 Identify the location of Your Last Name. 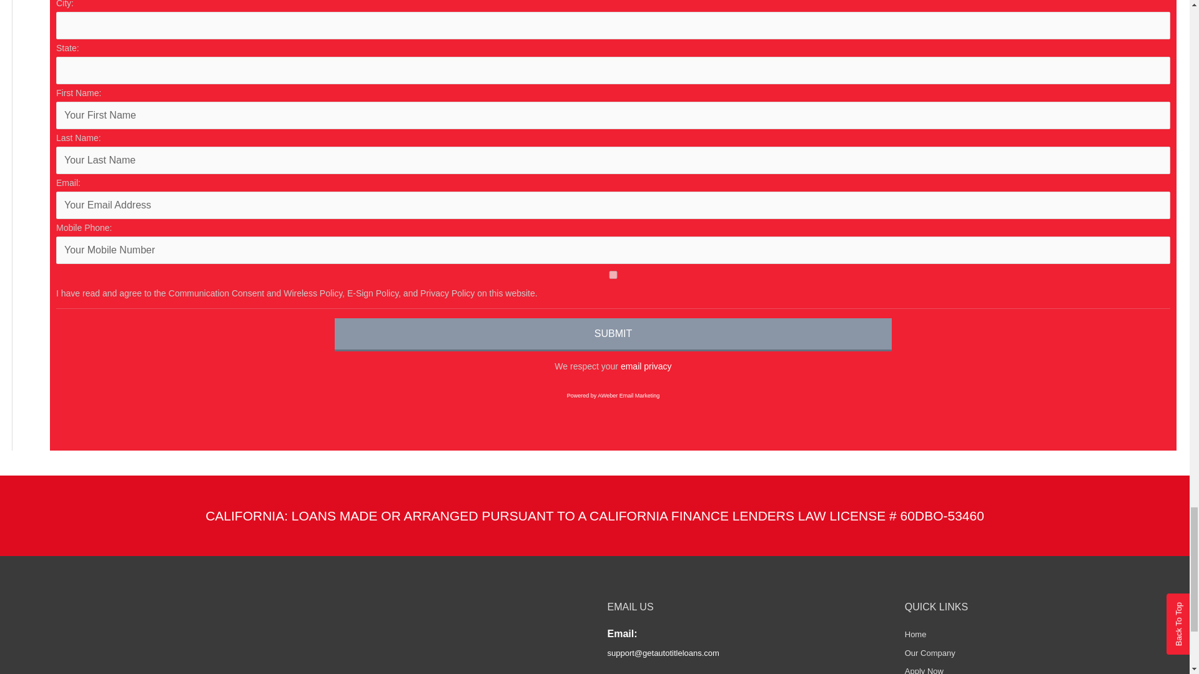
(613, 160).